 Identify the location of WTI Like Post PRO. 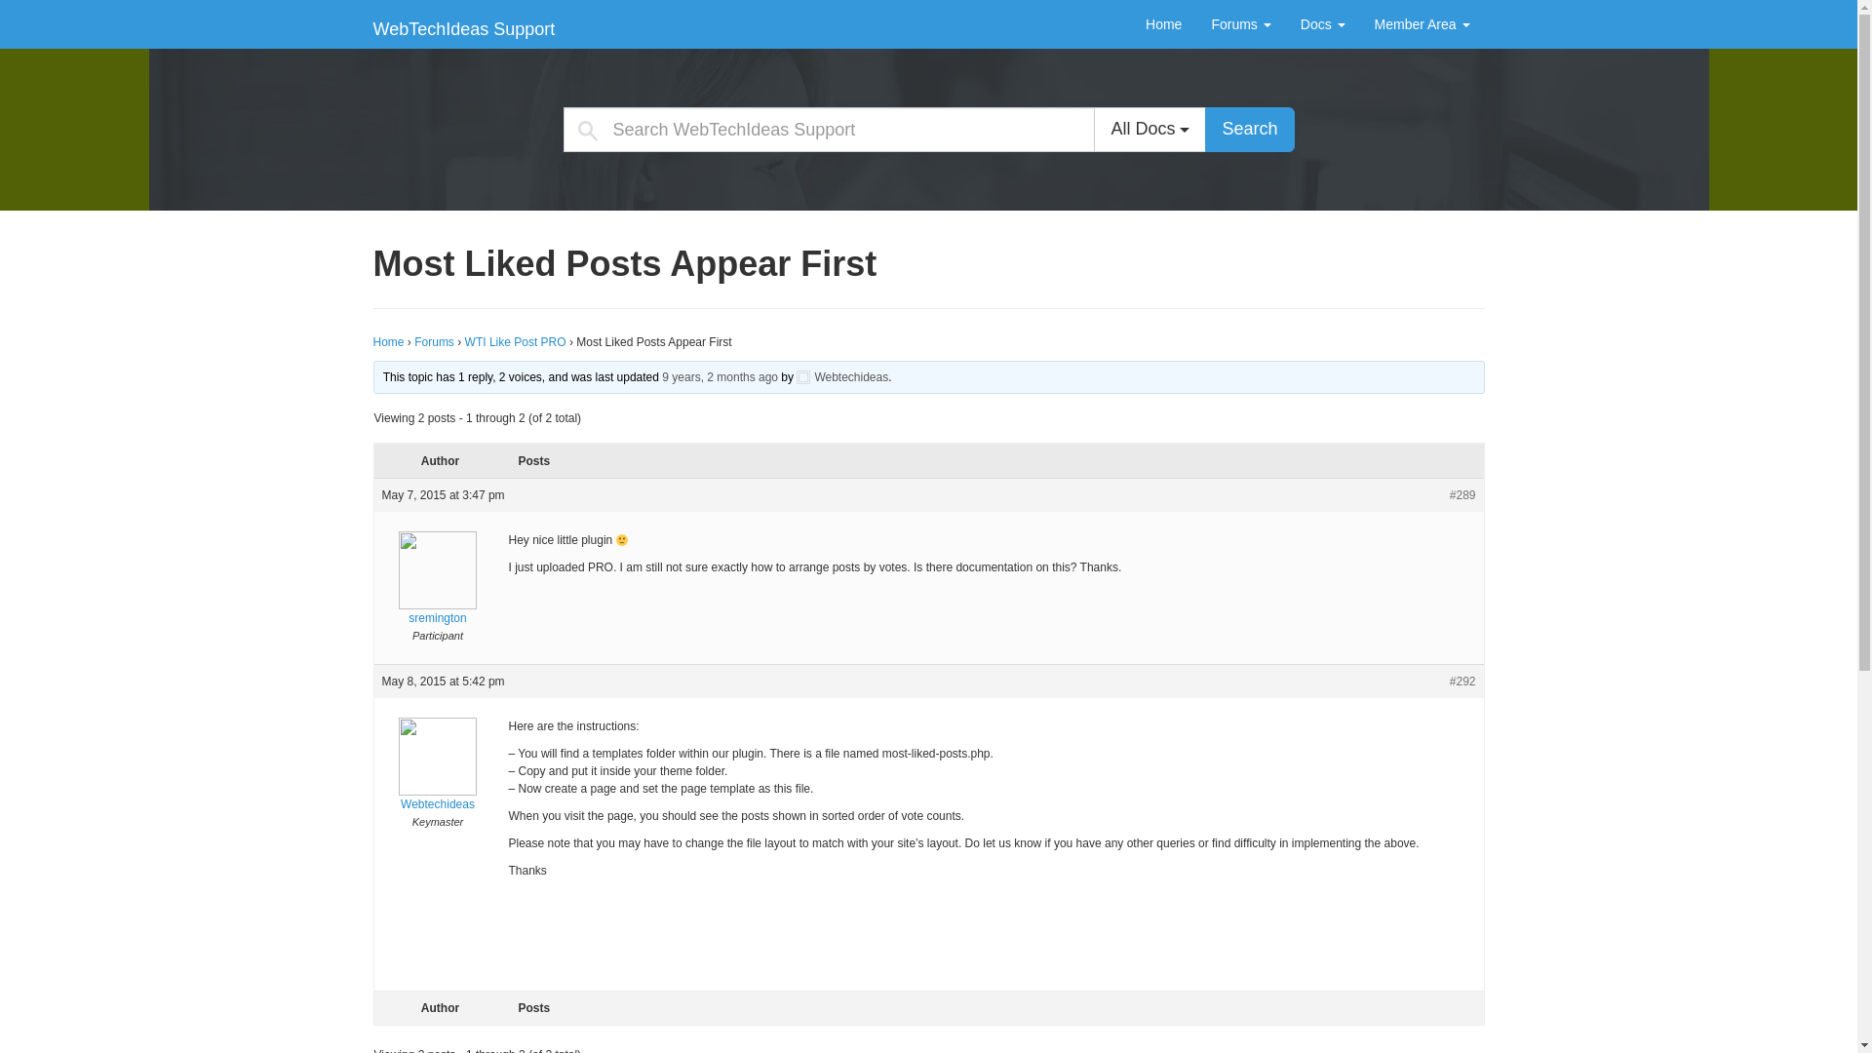
(515, 341).